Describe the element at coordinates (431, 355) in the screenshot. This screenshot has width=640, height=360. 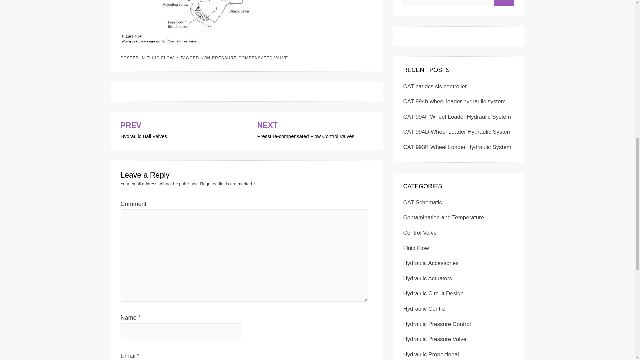
I see `CAT 994F Wheel Loader Hydraulic System` at that location.